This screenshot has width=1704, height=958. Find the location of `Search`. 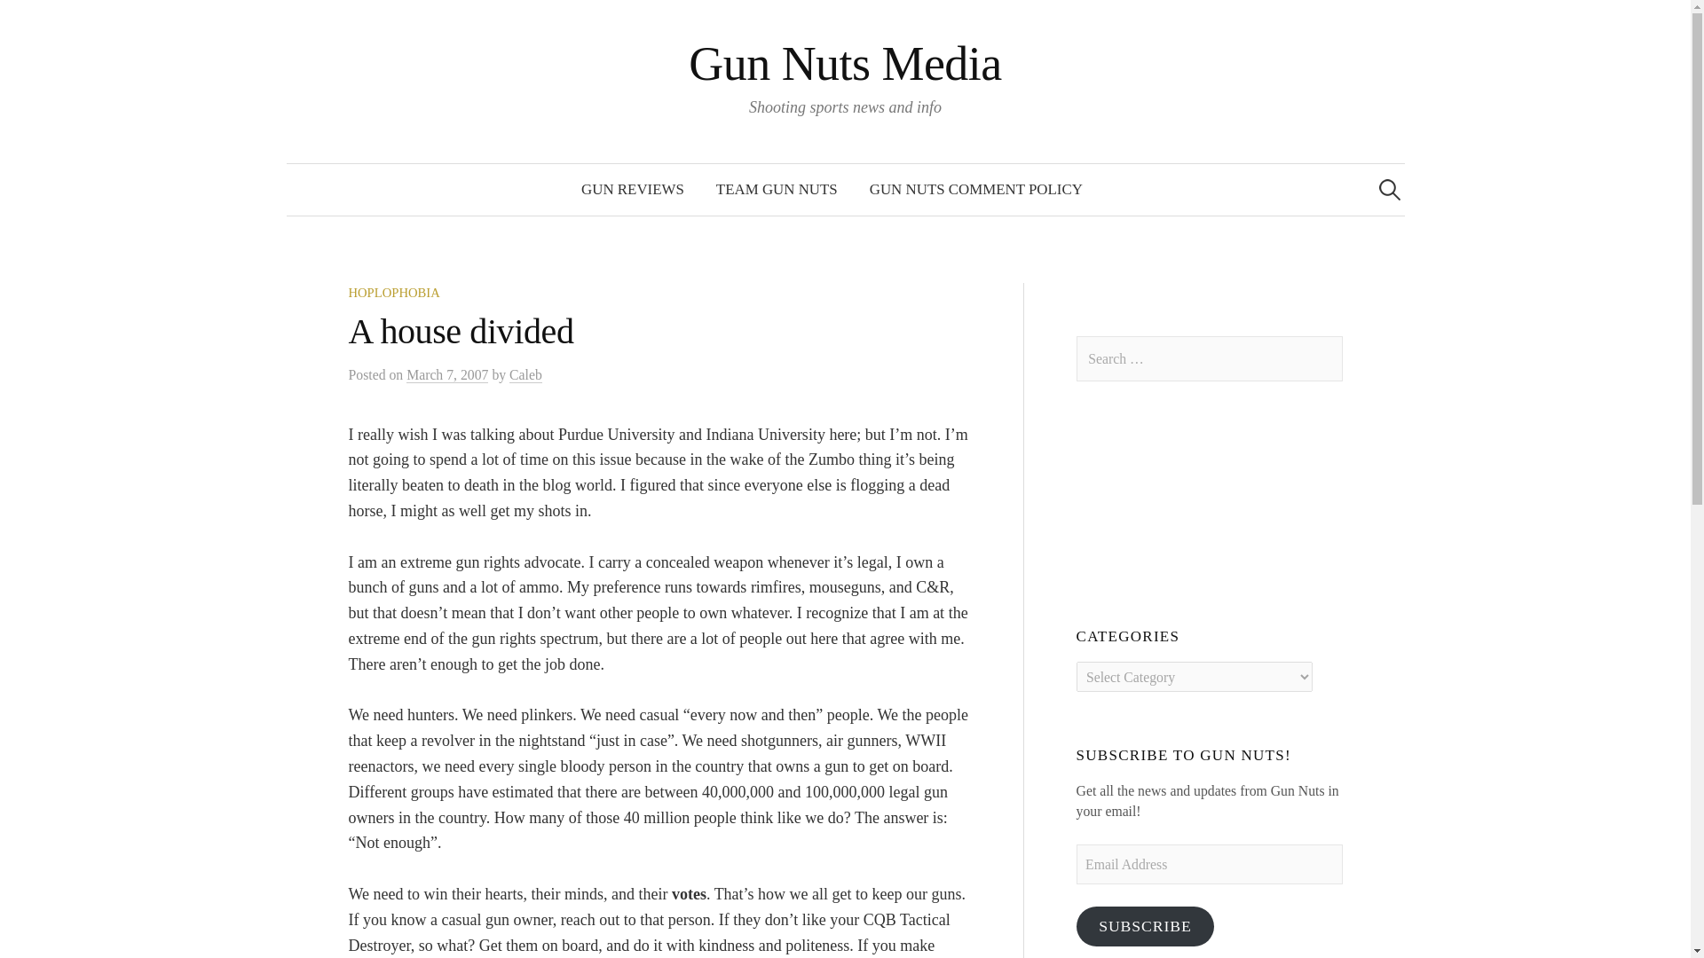

Search is located at coordinates (21, 21).